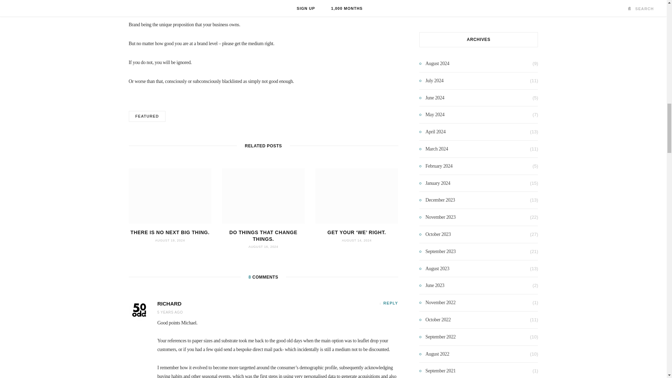 Image resolution: width=672 pixels, height=378 pixels. What do you see at coordinates (263, 246) in the screenshot?
I see `AUGUST 16, 2024` at bounding box center [263, 246].